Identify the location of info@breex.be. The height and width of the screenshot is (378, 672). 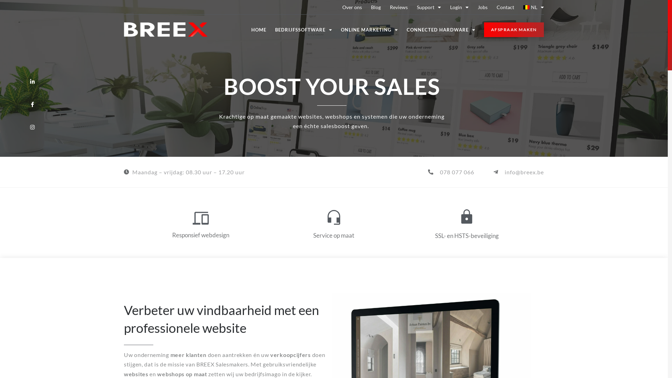
(518, 172).